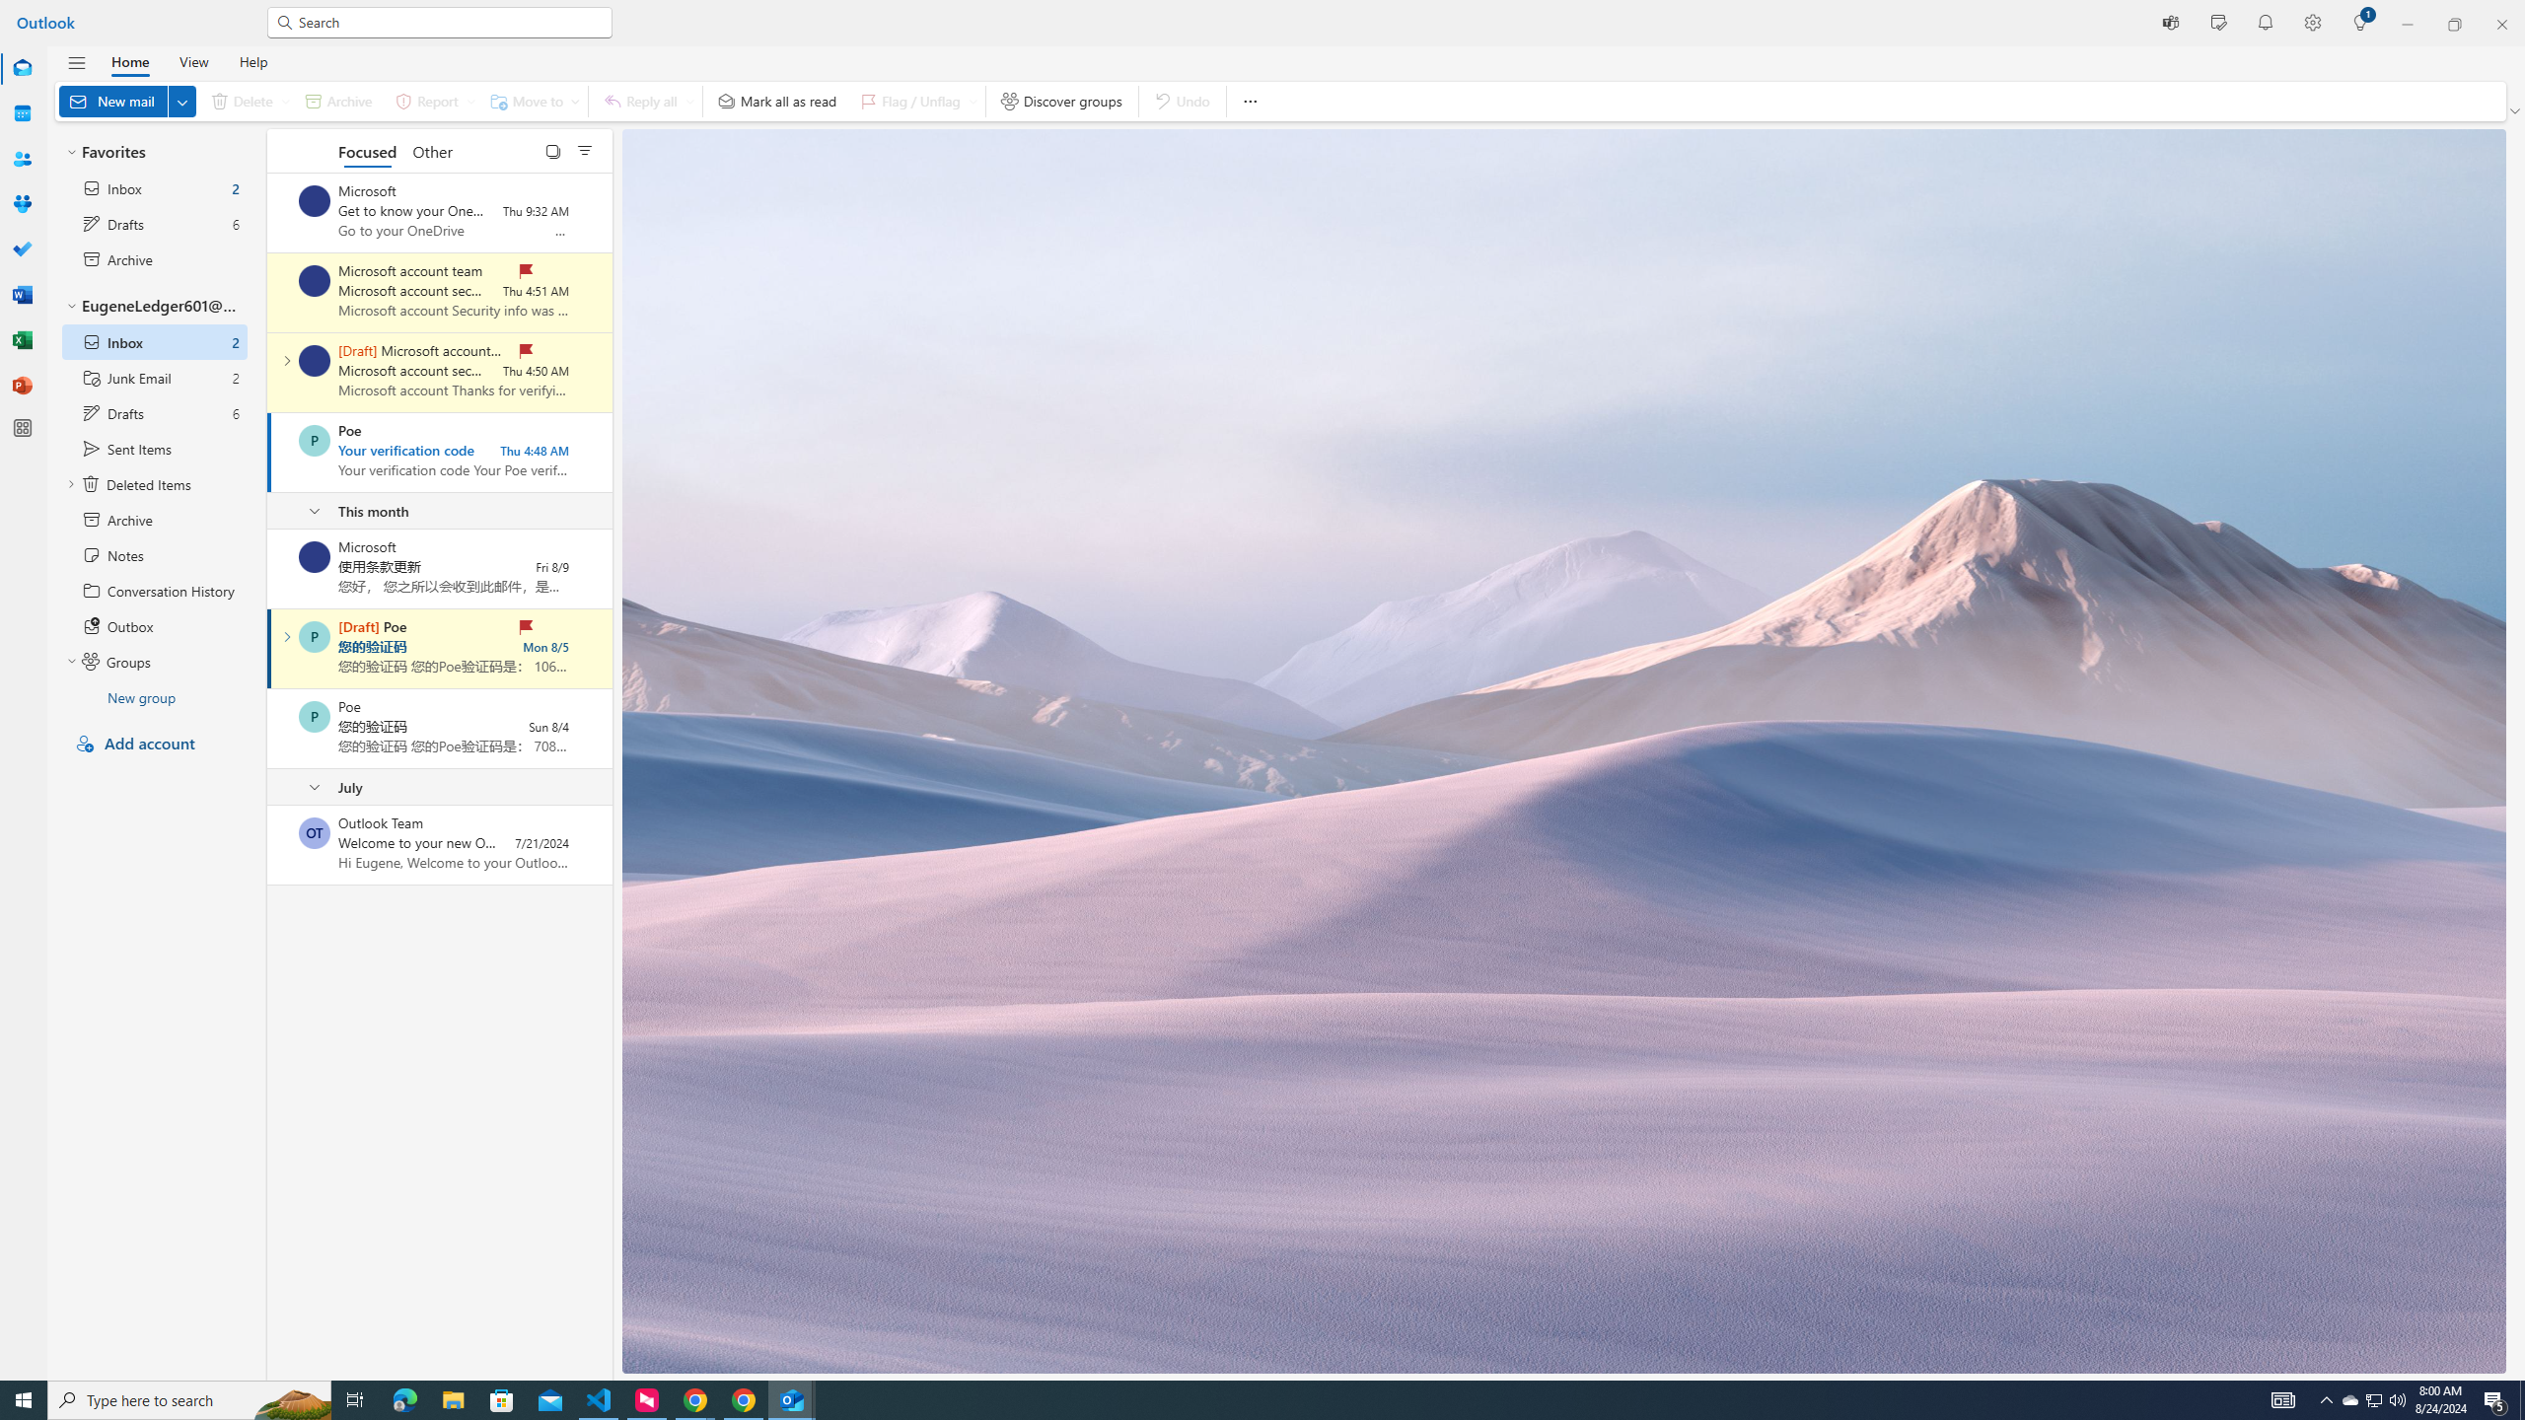 This screenshot has height=1420, width=2525. What do you see at coordinates (22, 295) in the screenshot?
I see `Word` at bounding box center [22, 295].